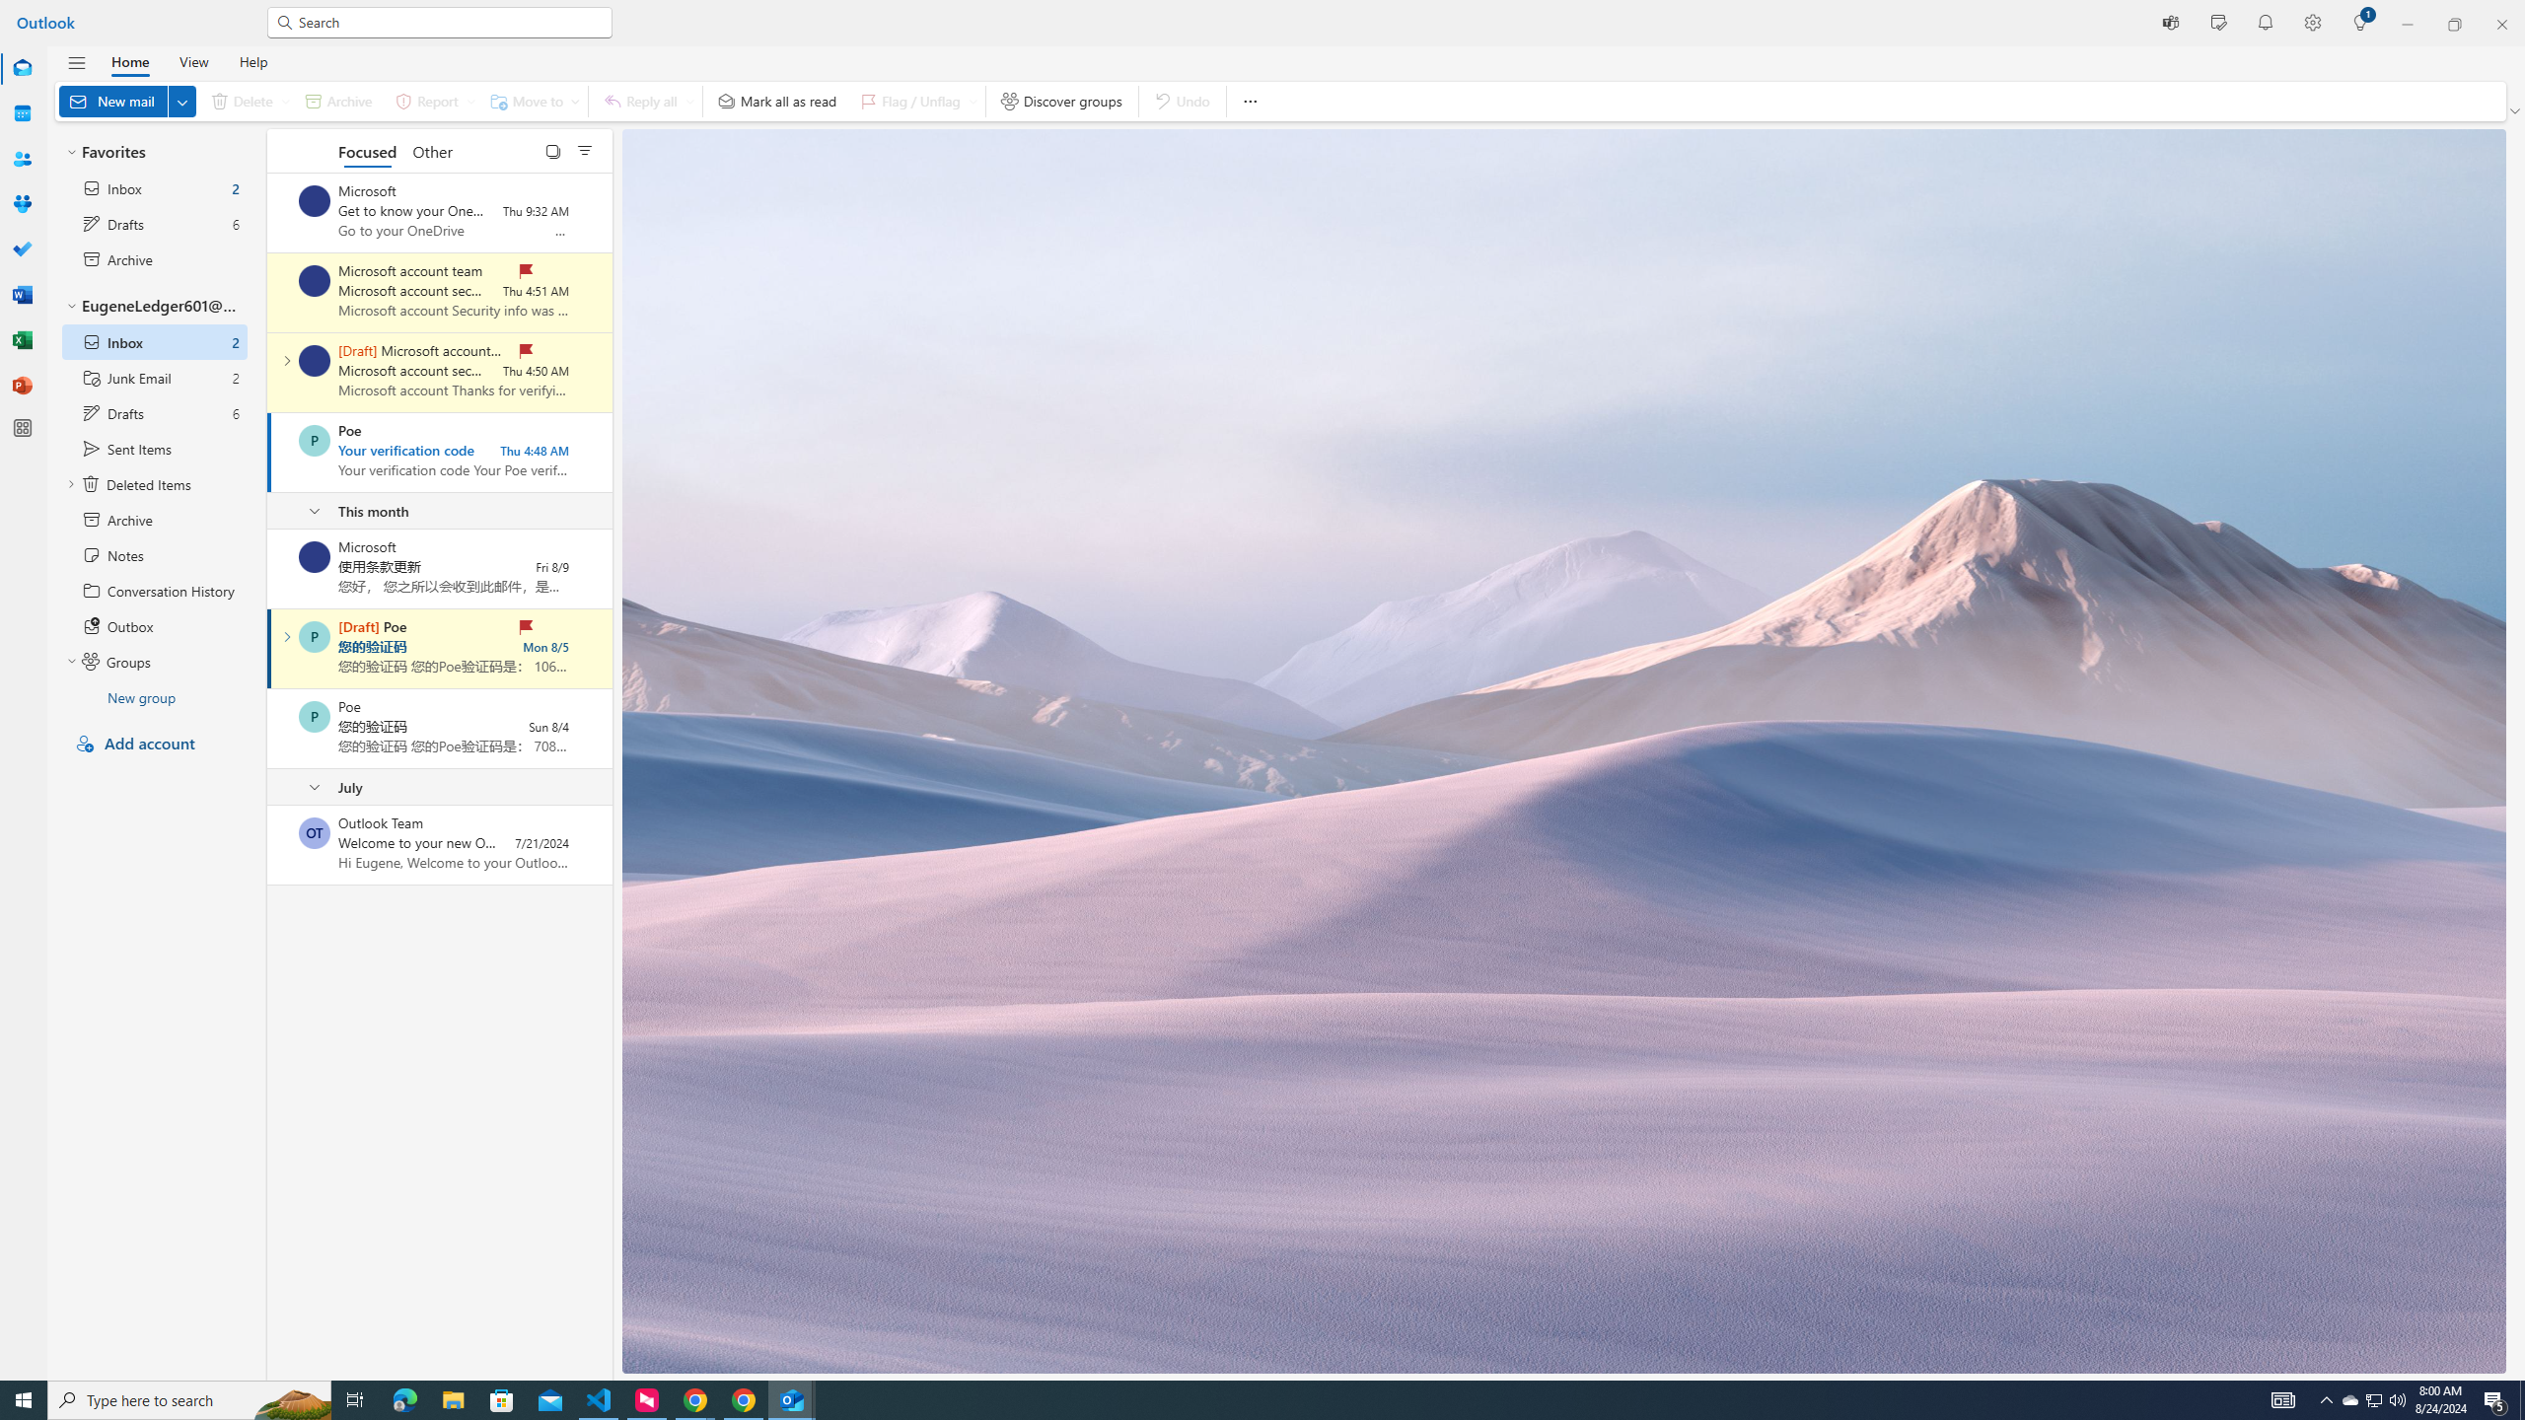 This screenshot has height=1420, width=2525. What do you see at coordinates (22, 295) in the screenshot?
I see `Word` at bounding box center [22, 295].